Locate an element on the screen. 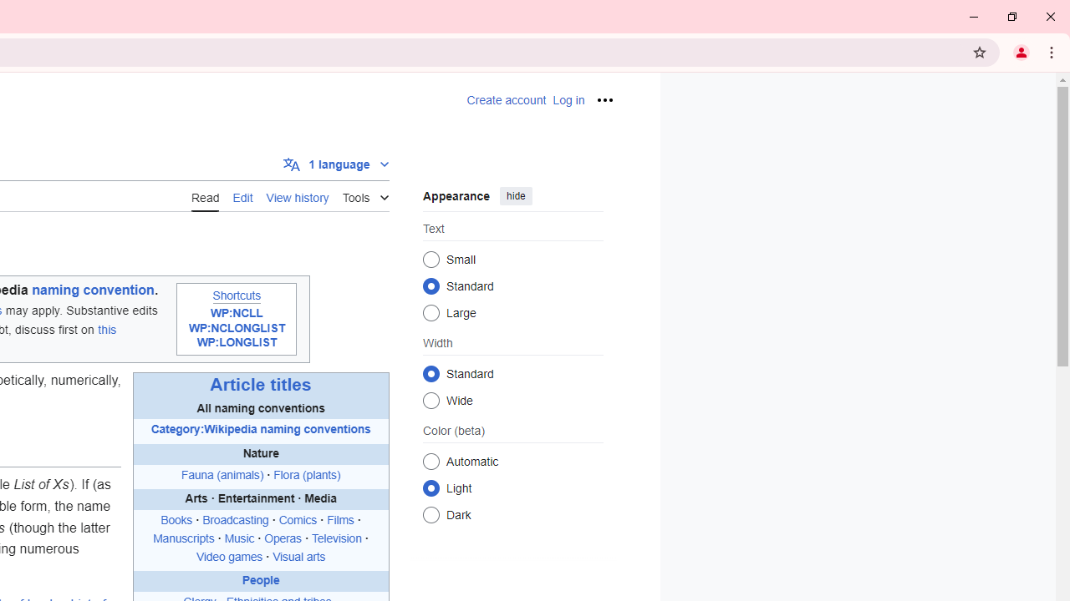 The height and width of the screenshot is (601, 1070). People is located at coordinates (261, 581).